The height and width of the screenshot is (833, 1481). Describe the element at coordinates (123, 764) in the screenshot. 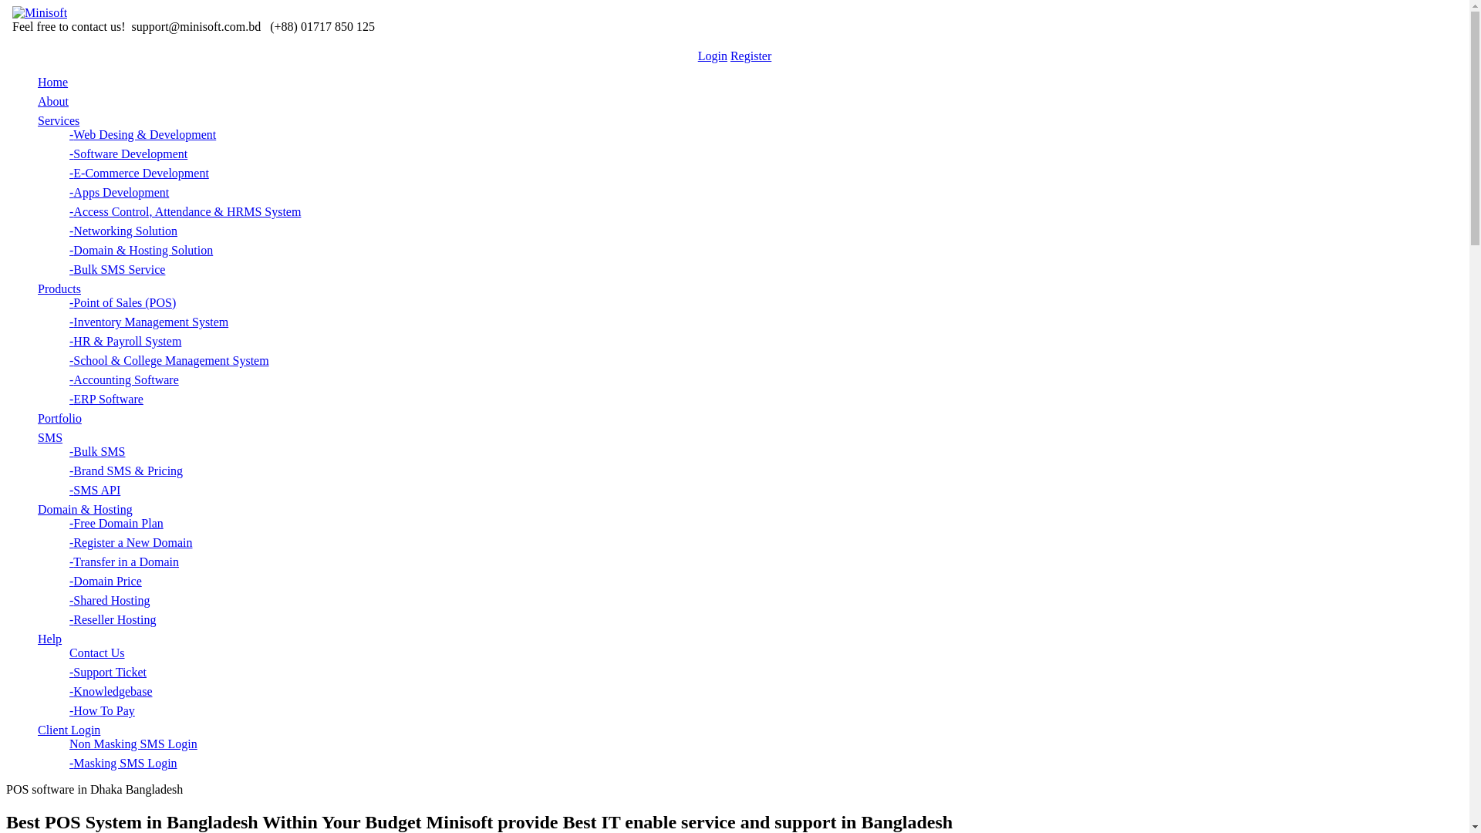

I see `-Masking SMS Login` at that location.